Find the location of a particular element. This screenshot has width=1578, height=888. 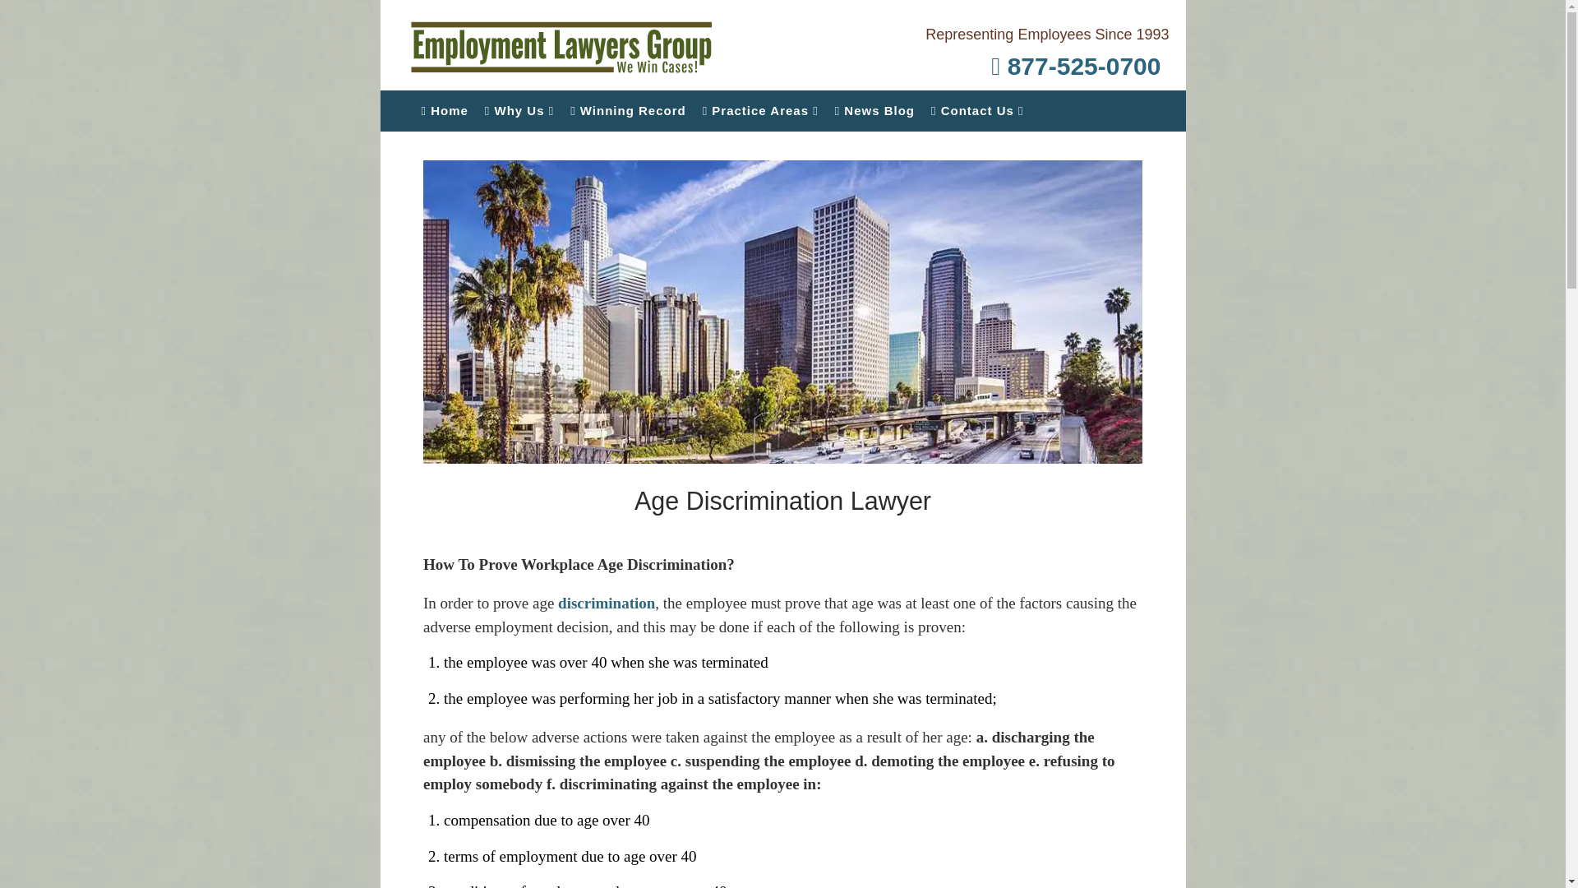

Home is located at coordinates (444, 110).